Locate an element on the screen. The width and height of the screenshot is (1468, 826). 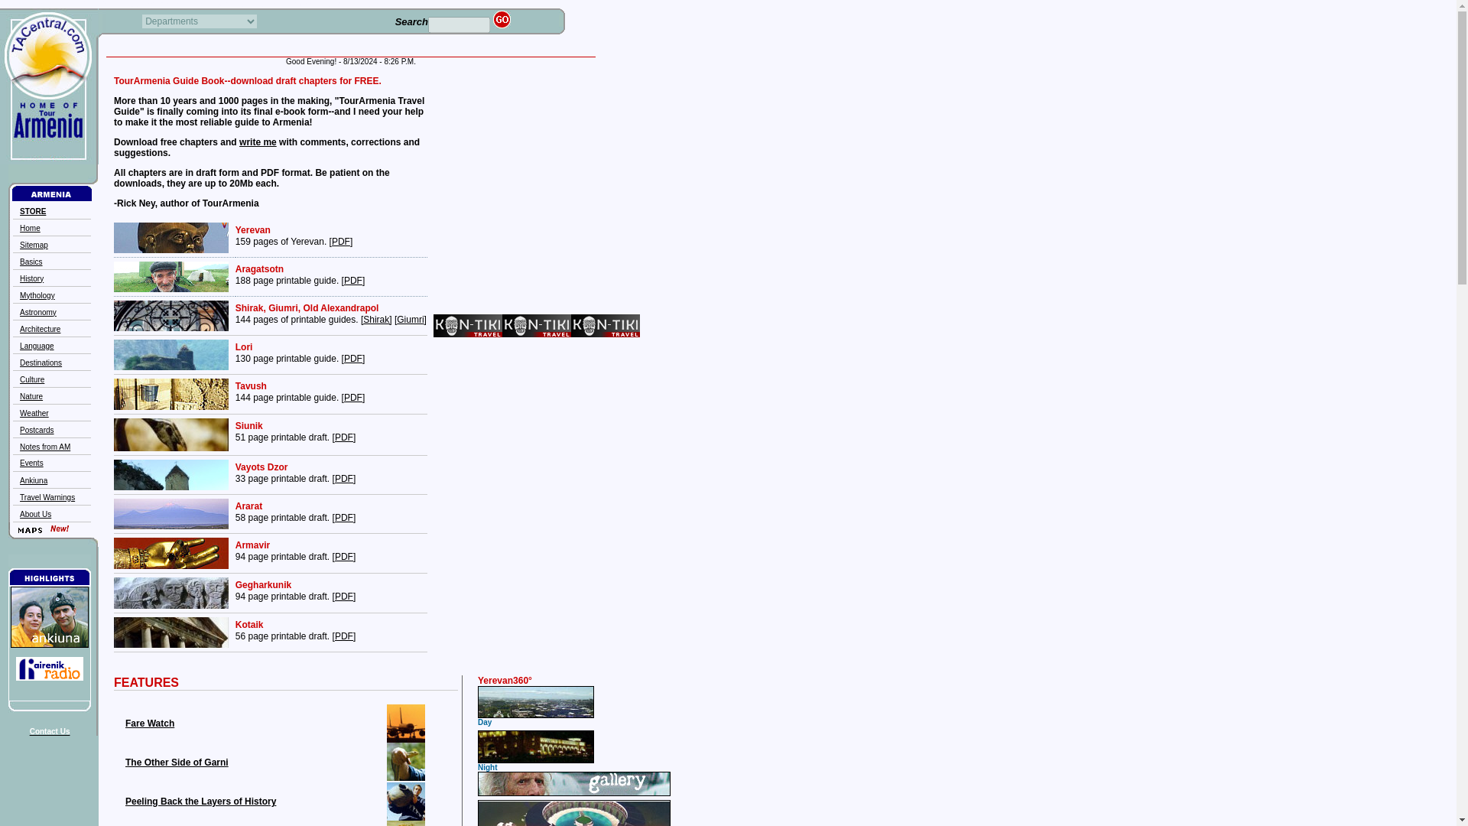
Sitemap is located at coordinates (34, 245).